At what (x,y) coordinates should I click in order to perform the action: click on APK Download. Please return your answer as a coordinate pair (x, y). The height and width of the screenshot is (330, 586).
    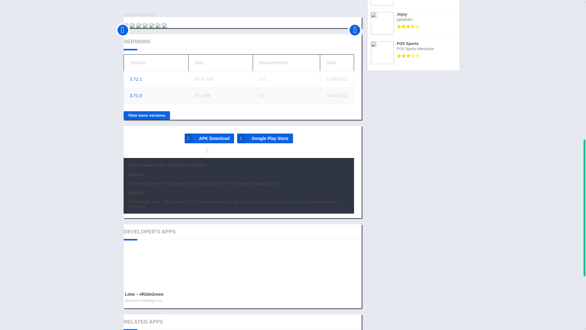
    Looking at the image, I should click on (209, 138).